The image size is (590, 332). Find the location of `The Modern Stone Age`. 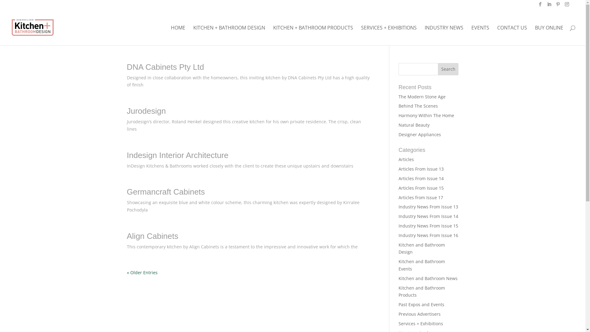

The Modern Stone Age is located at coordinates (422, 97).